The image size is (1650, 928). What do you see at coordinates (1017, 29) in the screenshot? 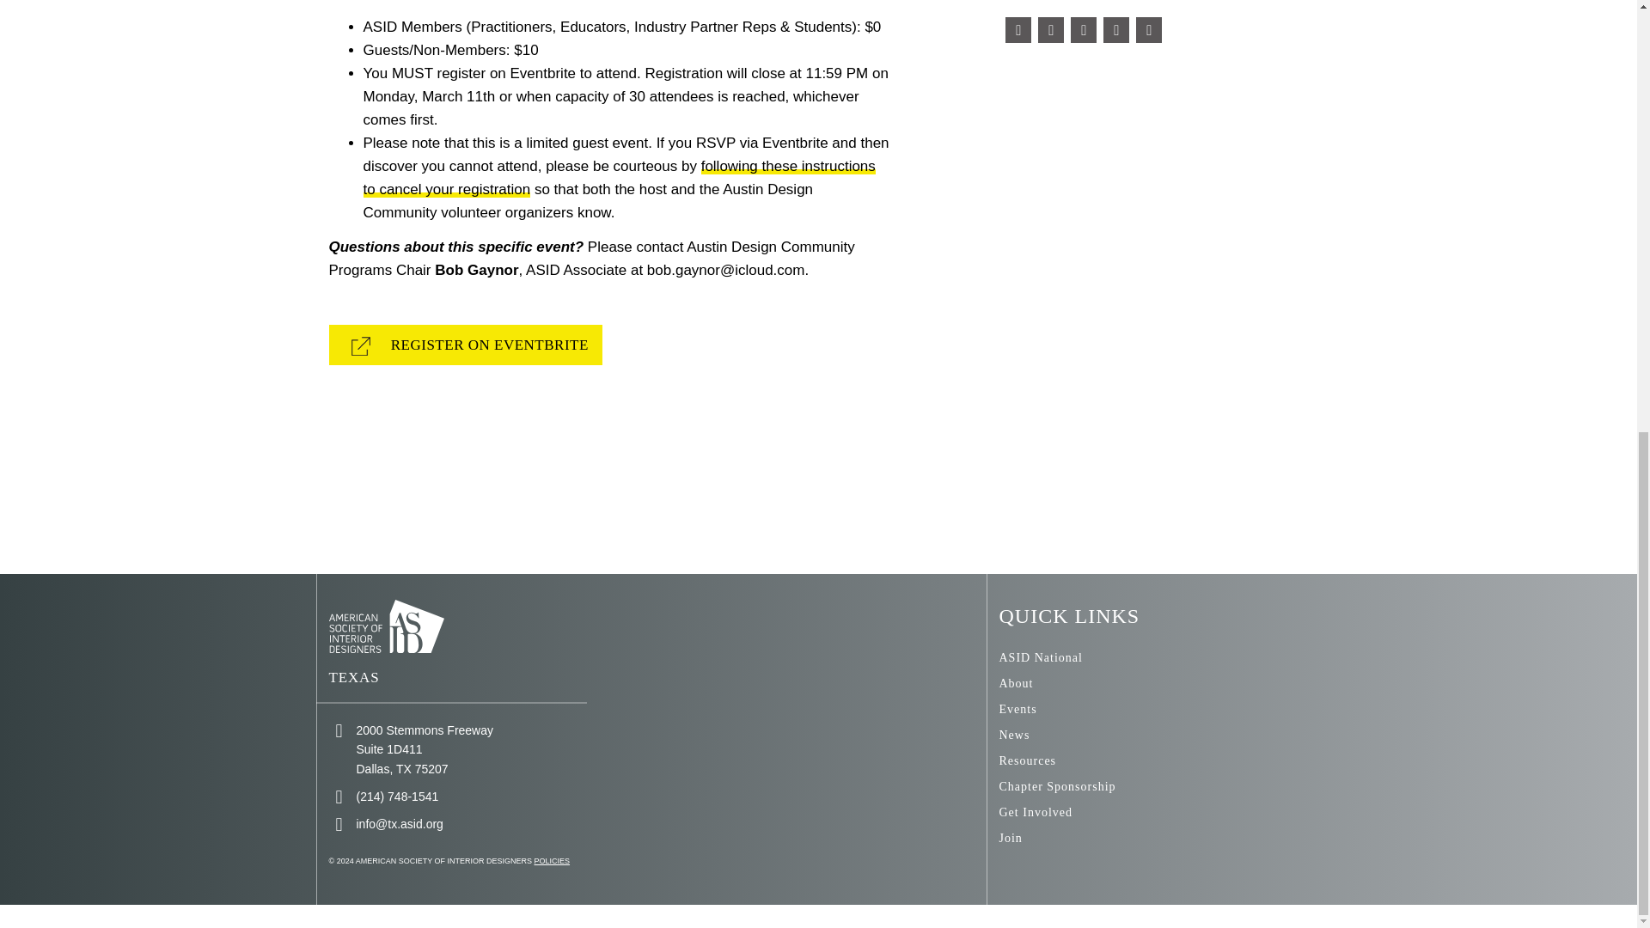
I see `Share on Facebook` at bounding box center [1017, 29].